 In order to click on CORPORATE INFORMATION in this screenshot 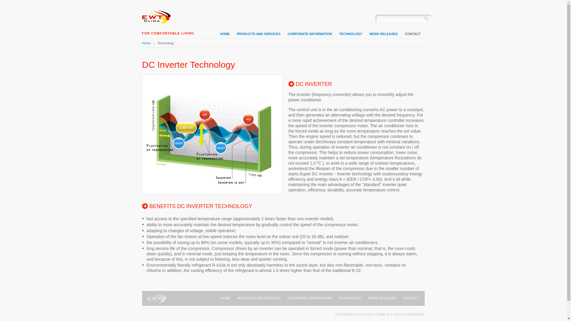, I will do `click(309, 298)`.